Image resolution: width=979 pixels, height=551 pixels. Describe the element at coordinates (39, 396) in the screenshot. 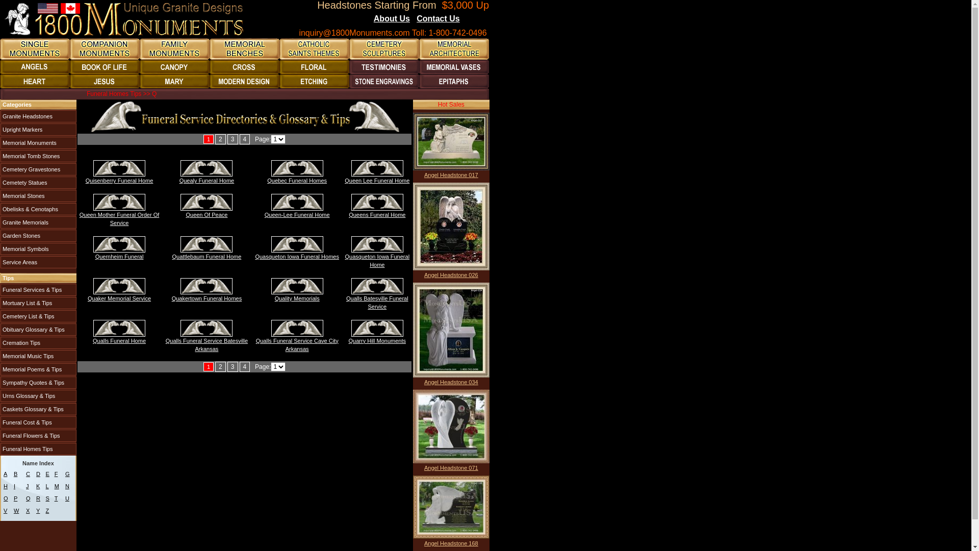

I see ` Urns Glossary & Tips` at that location.